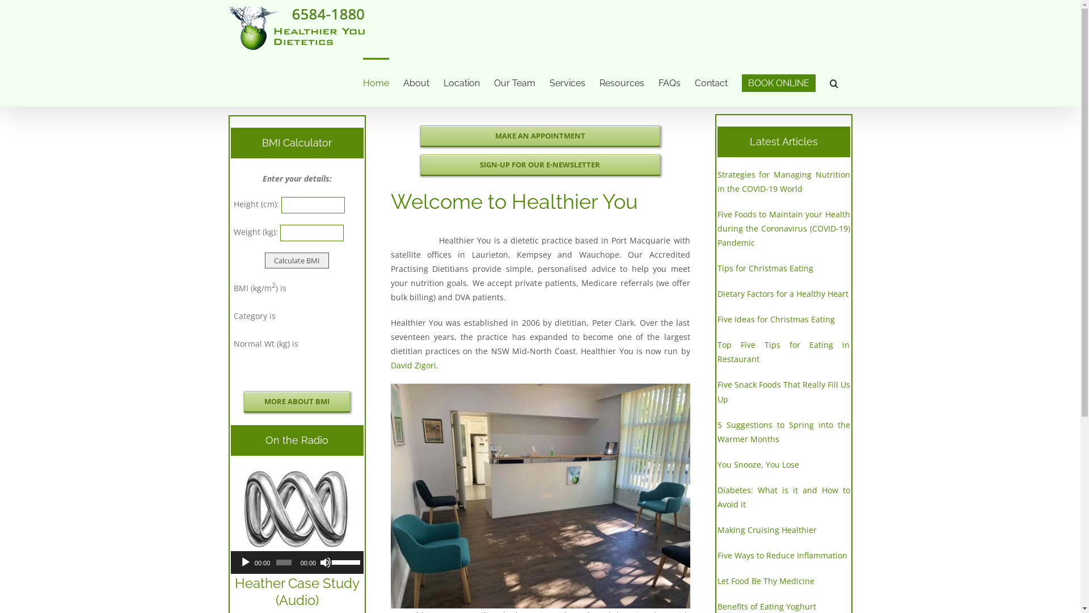  I want to click on You Snooze, You Lose, so click(758, 464).